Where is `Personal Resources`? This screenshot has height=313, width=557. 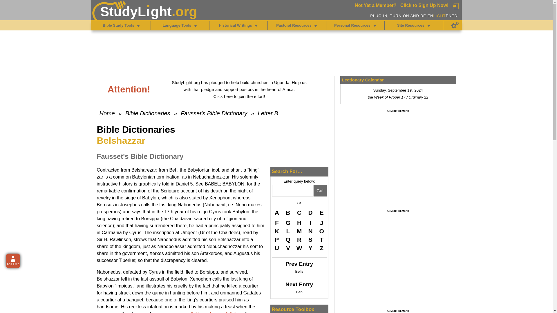
Personal Resources is located at coordinates (375, 26).